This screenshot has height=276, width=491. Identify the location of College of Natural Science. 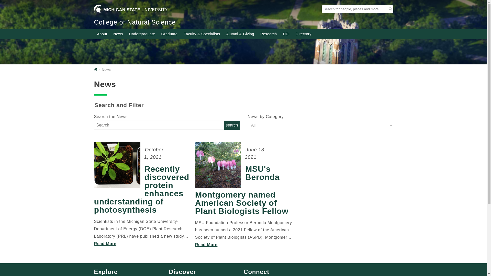
(135, 22).